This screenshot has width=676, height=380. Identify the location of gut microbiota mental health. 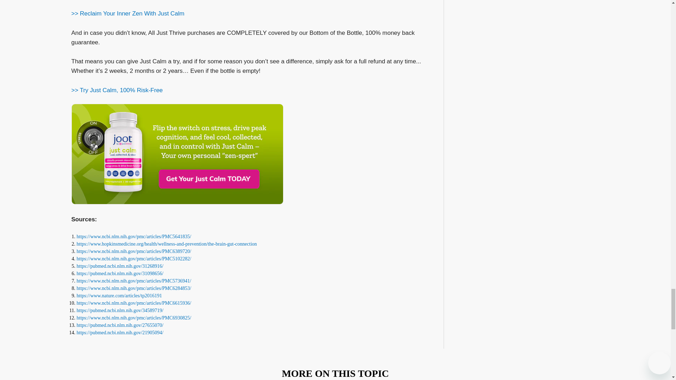
(134, 236).